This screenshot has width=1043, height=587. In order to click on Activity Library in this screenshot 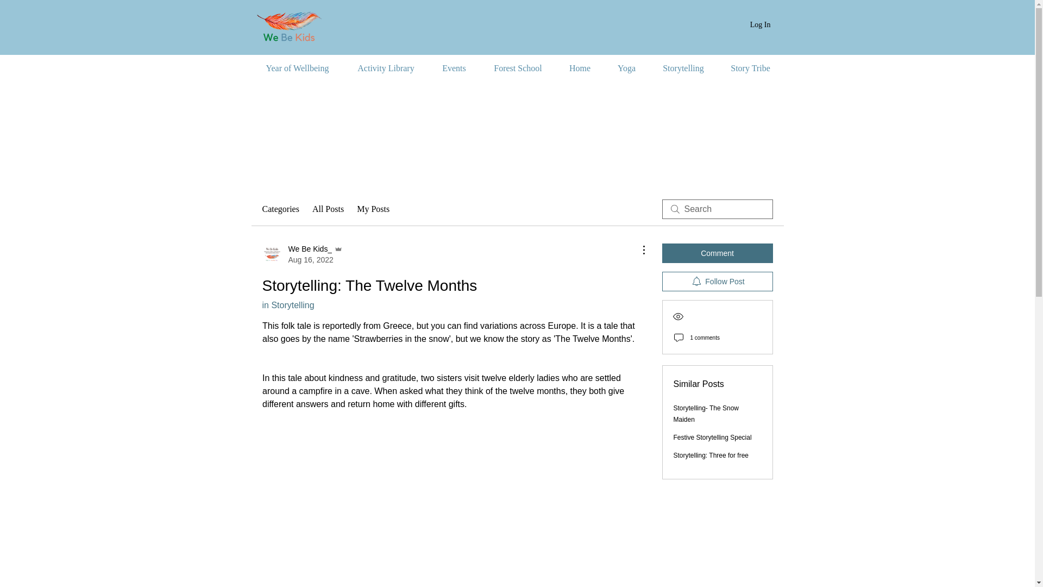, I will do `click(385, 68)`.